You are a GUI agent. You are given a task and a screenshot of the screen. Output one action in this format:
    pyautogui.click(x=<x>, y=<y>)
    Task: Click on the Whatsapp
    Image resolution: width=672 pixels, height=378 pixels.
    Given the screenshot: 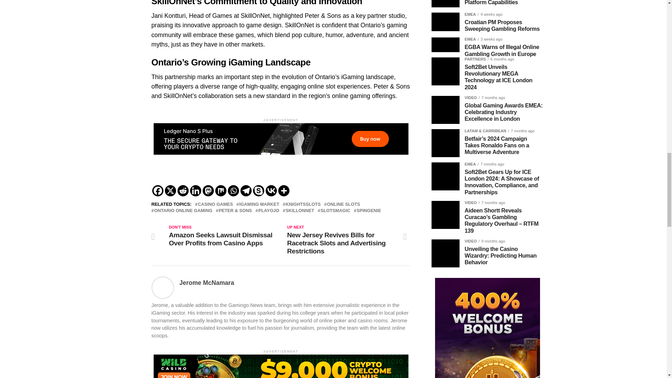 What is the action you would take?
    pyautogui.click(x=233, y=190)
    